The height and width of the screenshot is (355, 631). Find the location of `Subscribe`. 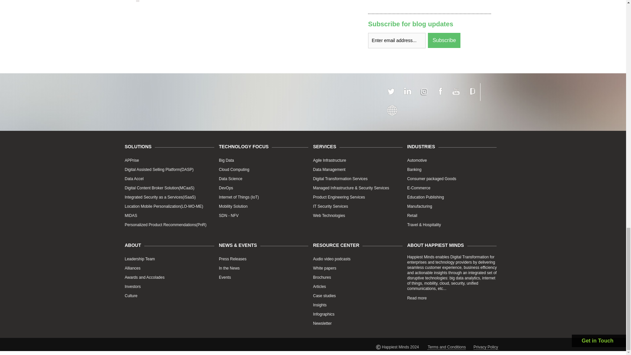

Subscribe is located at coordinates (444, 40).